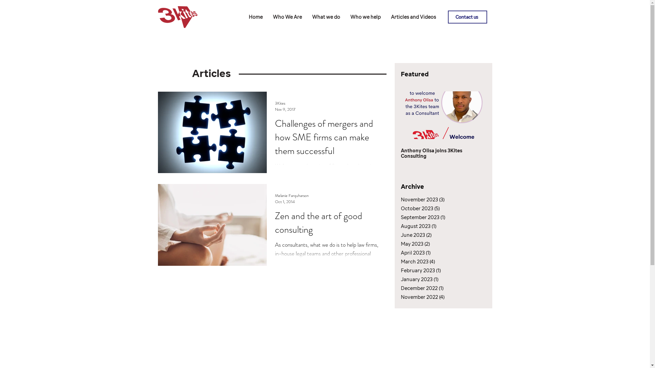 Image resolution: width=655 pixels, height=368 pixels. I want to click on Who We Are, so click(287, 17).